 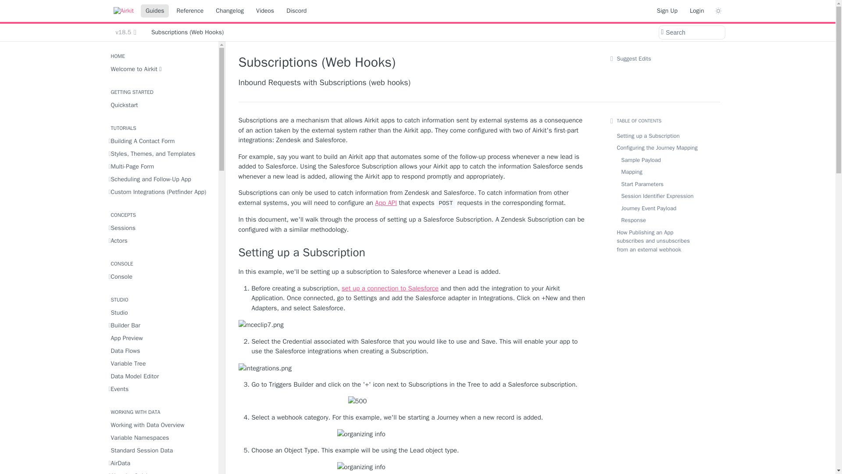 I want to click on Styles, Themes, and Templates, so click(x=161, y=154).